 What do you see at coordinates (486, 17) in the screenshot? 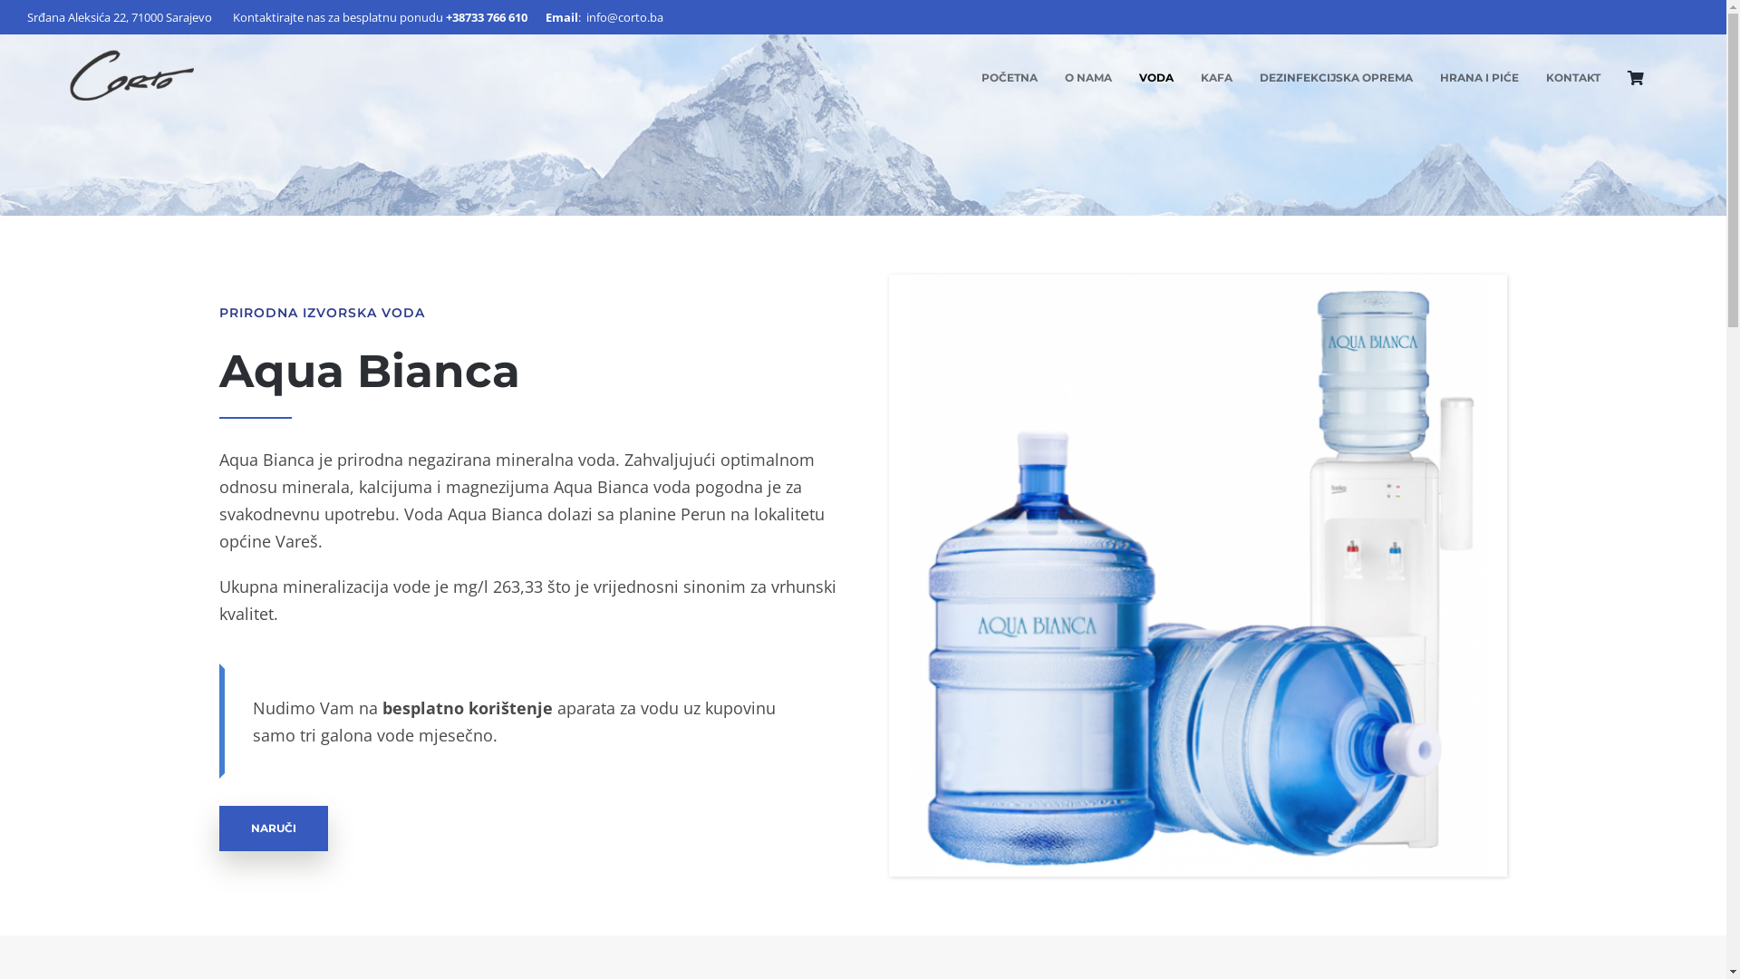
I see `+38733 766 610` at bounding box center [486, 17].